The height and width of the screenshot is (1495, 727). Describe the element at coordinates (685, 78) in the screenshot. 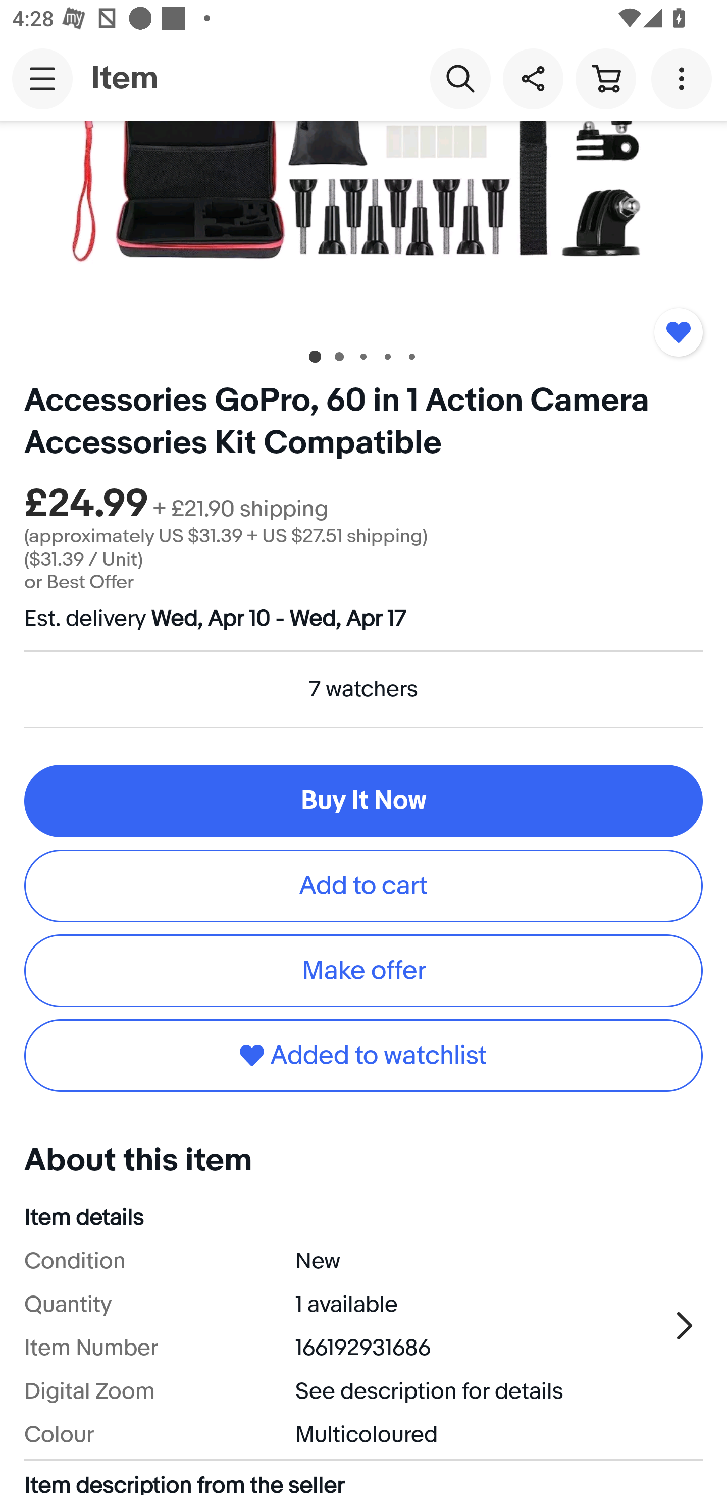

I see `More options` at that location.